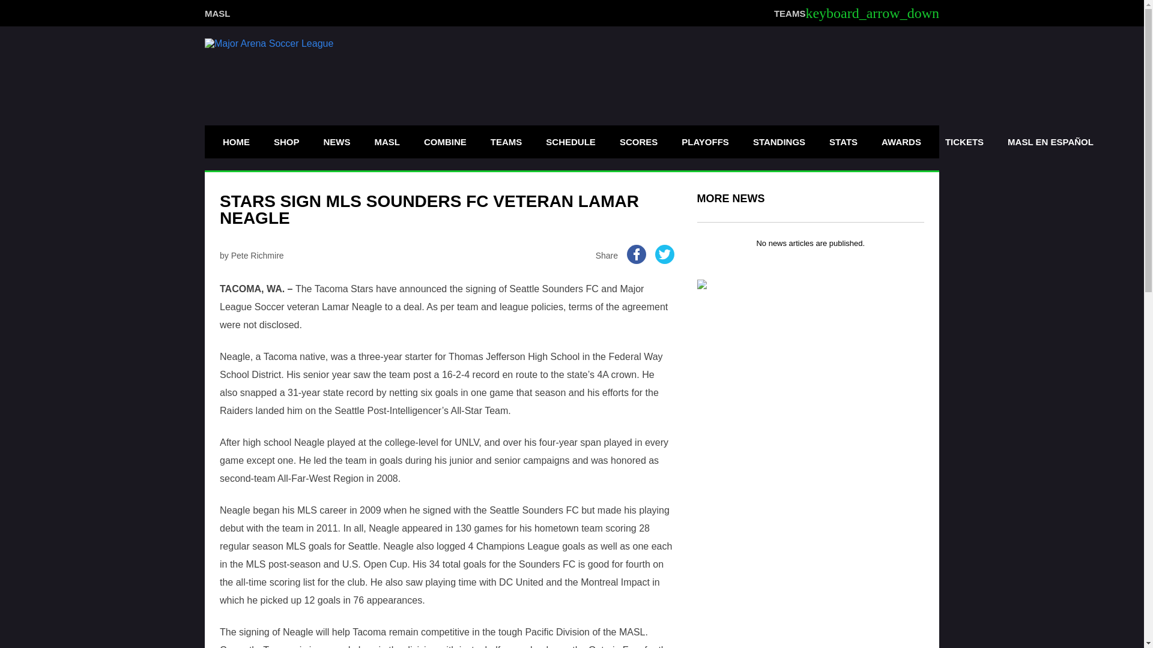  I want to click on STANDINGS, so click(778, 142).